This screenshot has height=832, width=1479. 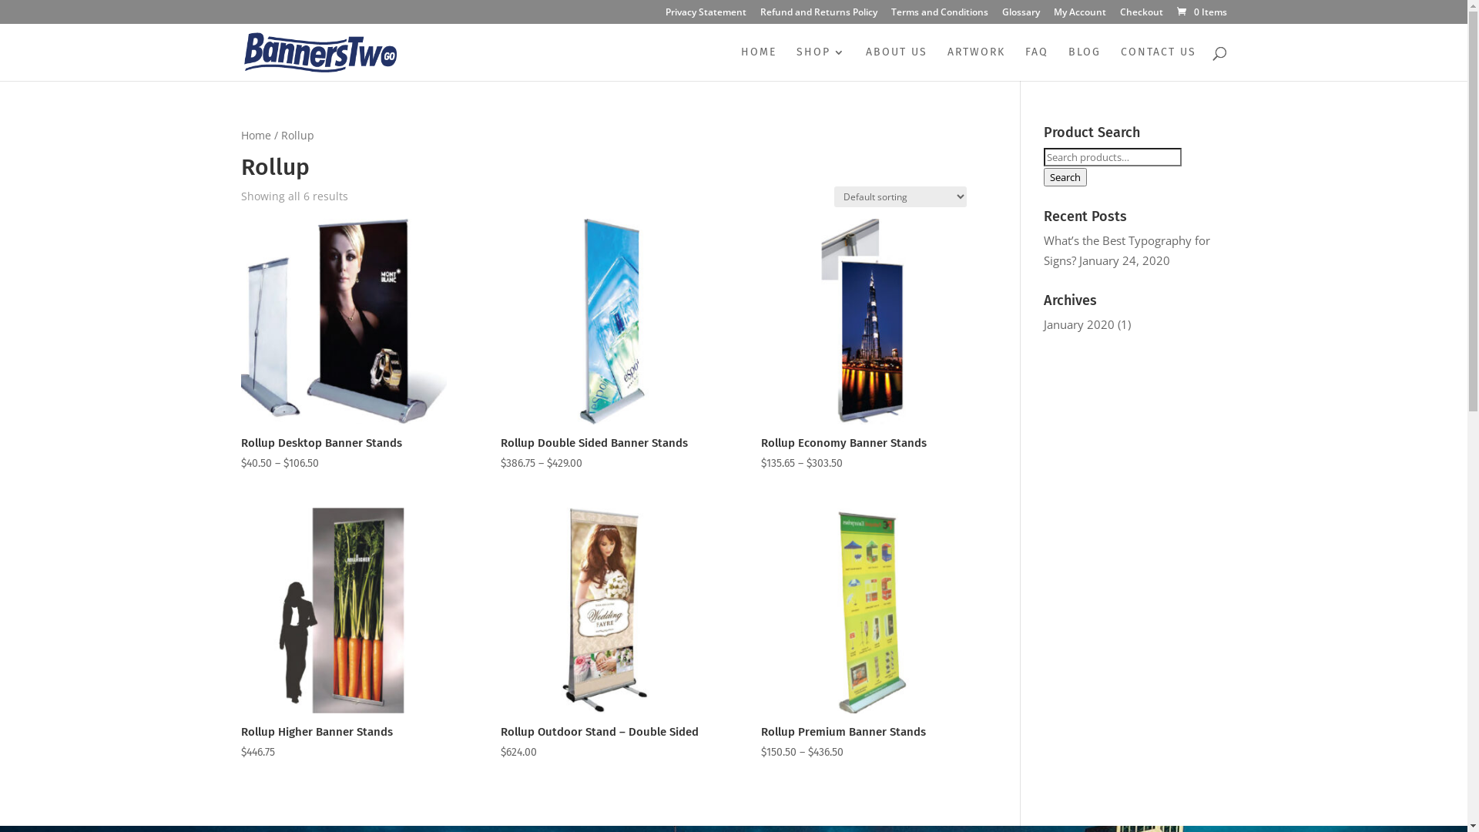 What do you see at coordinates (1158, 64) in the screenshot?
I see `CONTACT US` at bounding box center [1158, 64].